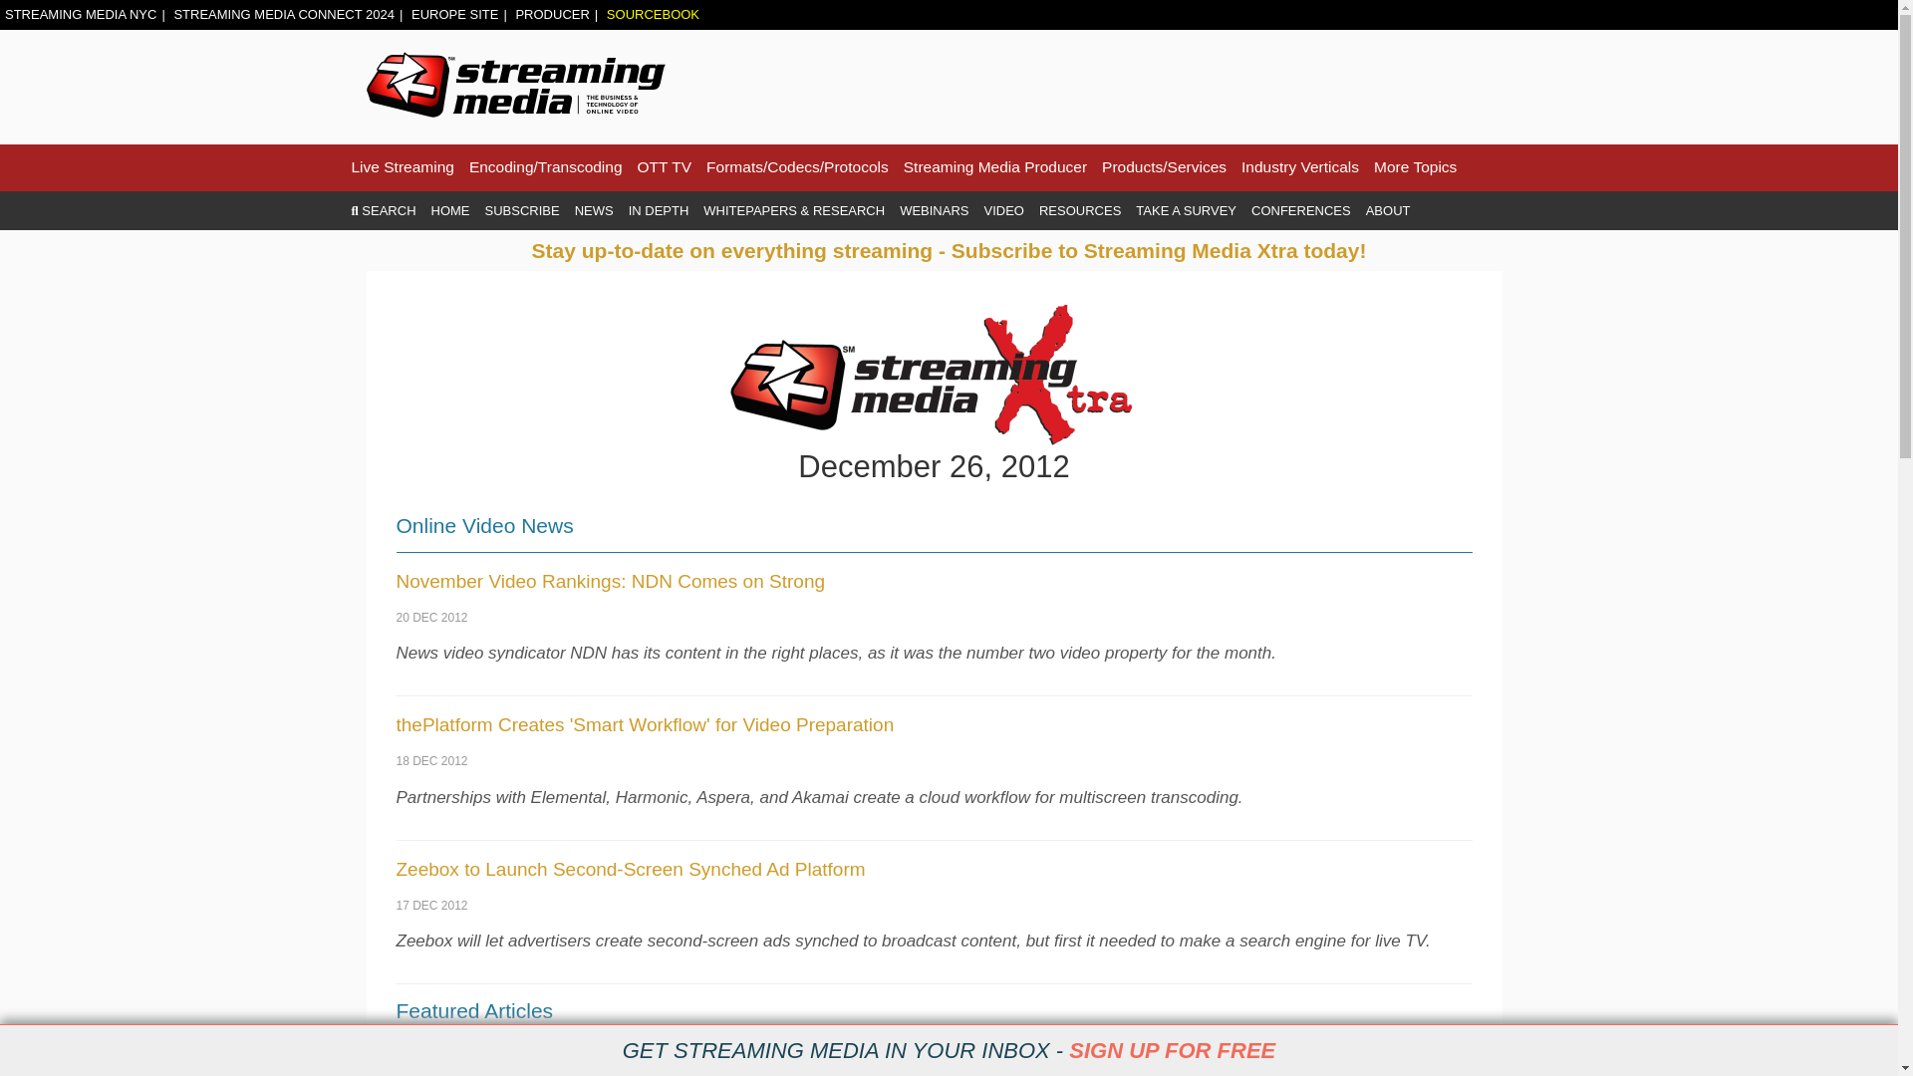 The width and height of the screenshot is (1913, 1076). Describe the element at coordinates (994, 167) in the screenshot. I see `Streaming Media Producer` at that location.